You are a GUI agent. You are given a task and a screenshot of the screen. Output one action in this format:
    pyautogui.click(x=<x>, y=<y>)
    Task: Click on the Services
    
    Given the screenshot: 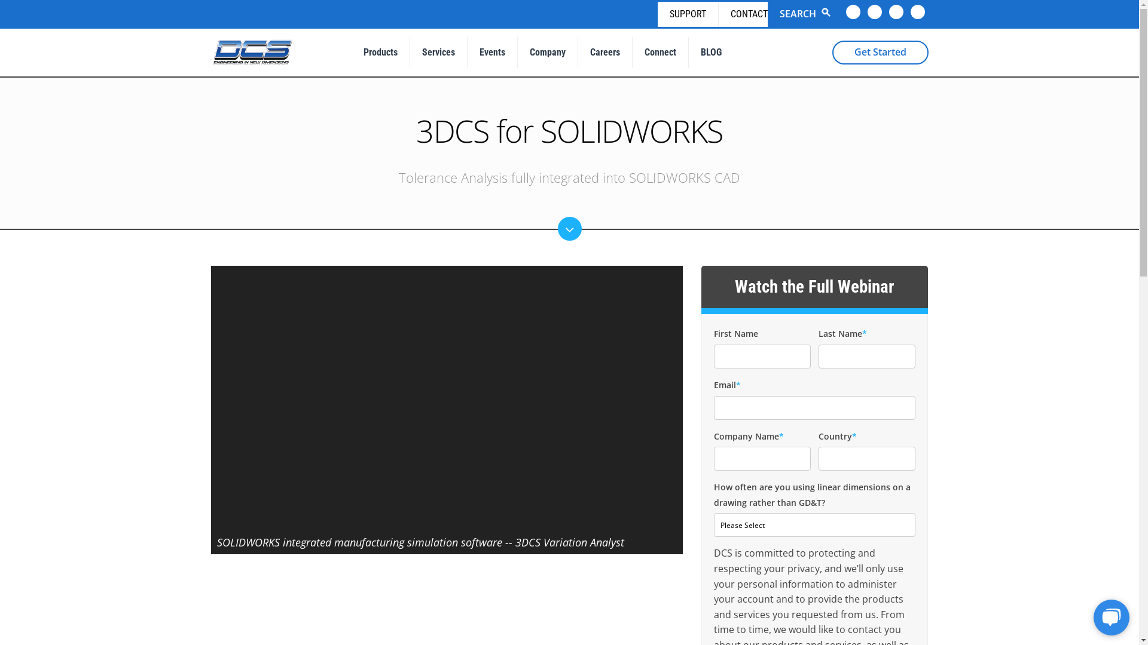 What is the action you would take?
    pyautogui.click(x=438, y=53)
    